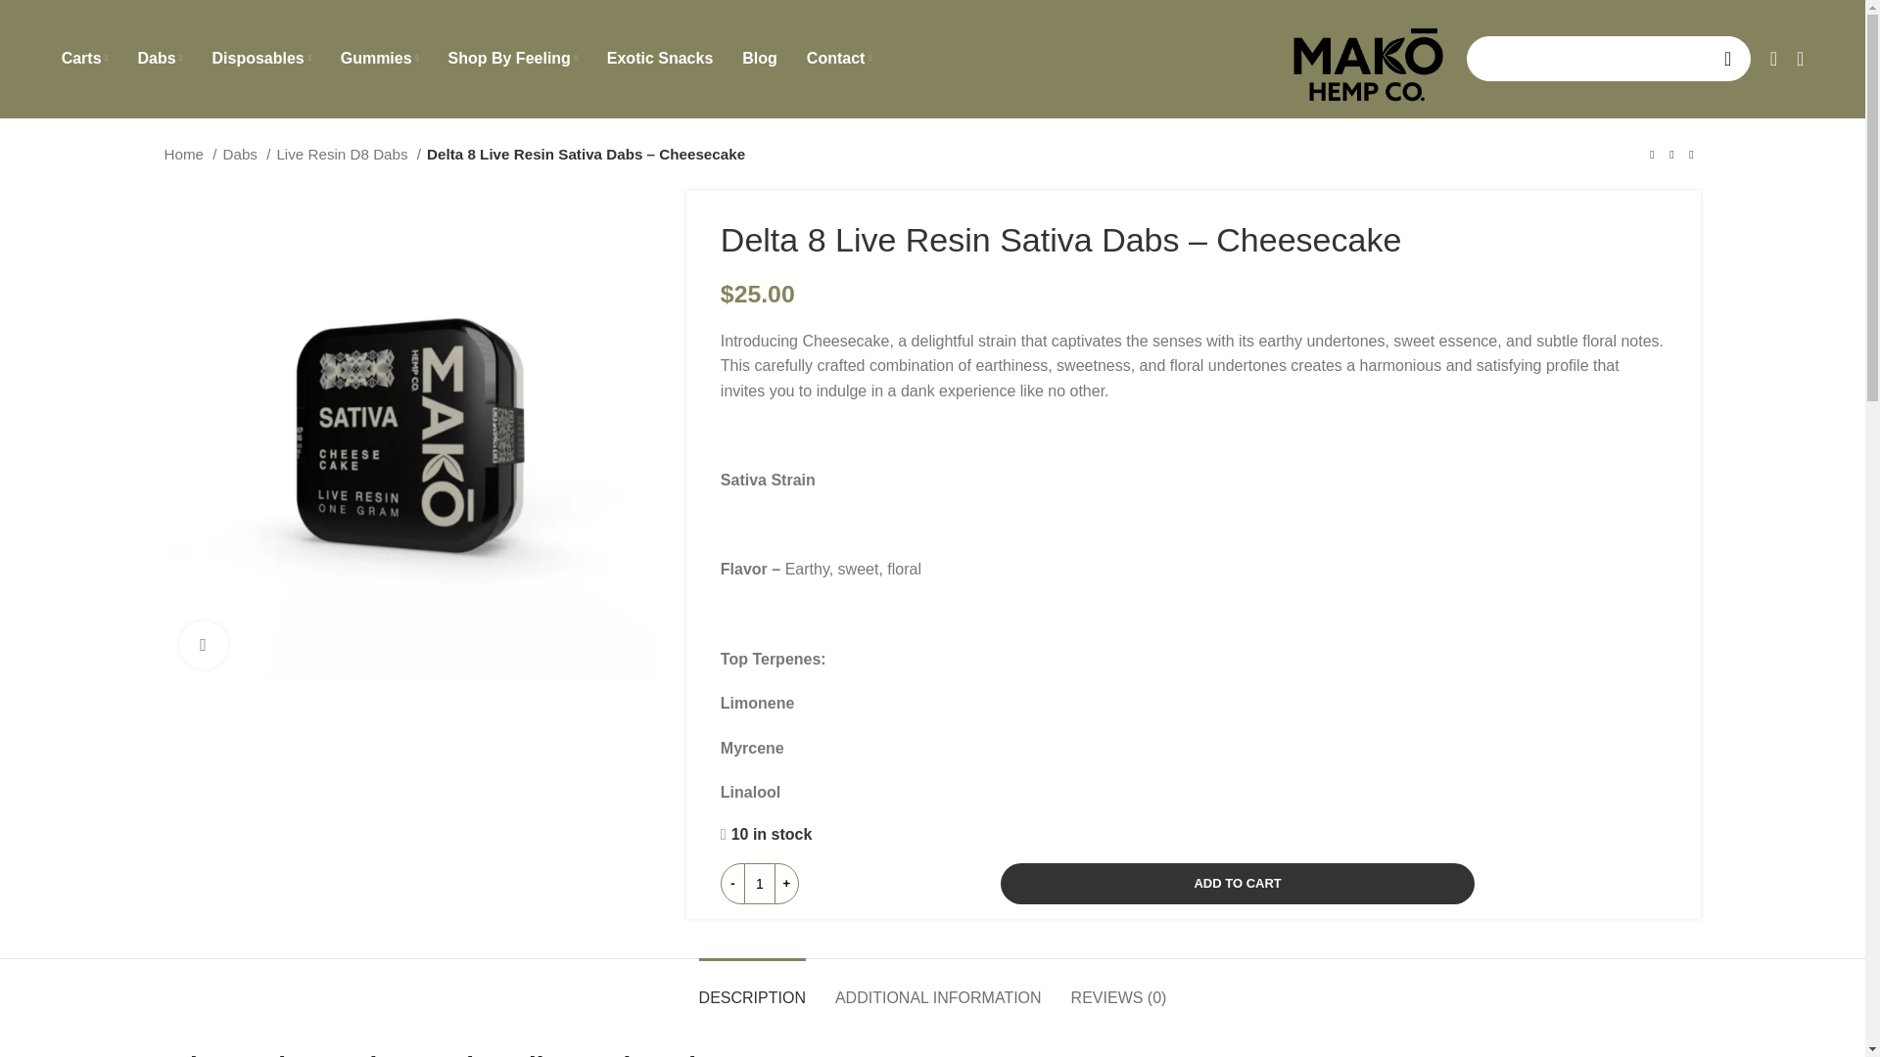 The height and width of the screenshot is (1057, 1880). What do you see at coordinates (160, 58) in the screenshot?
I see `Dabs` at bounding box center [160, 58].